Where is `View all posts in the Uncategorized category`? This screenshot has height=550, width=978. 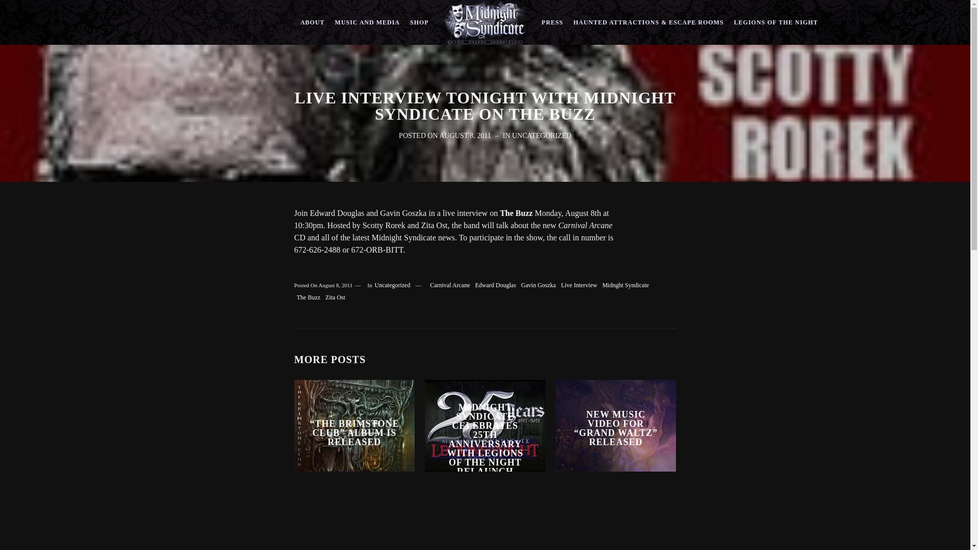 View all posts in the Uncategorized category is located at coordinates (541, 135).